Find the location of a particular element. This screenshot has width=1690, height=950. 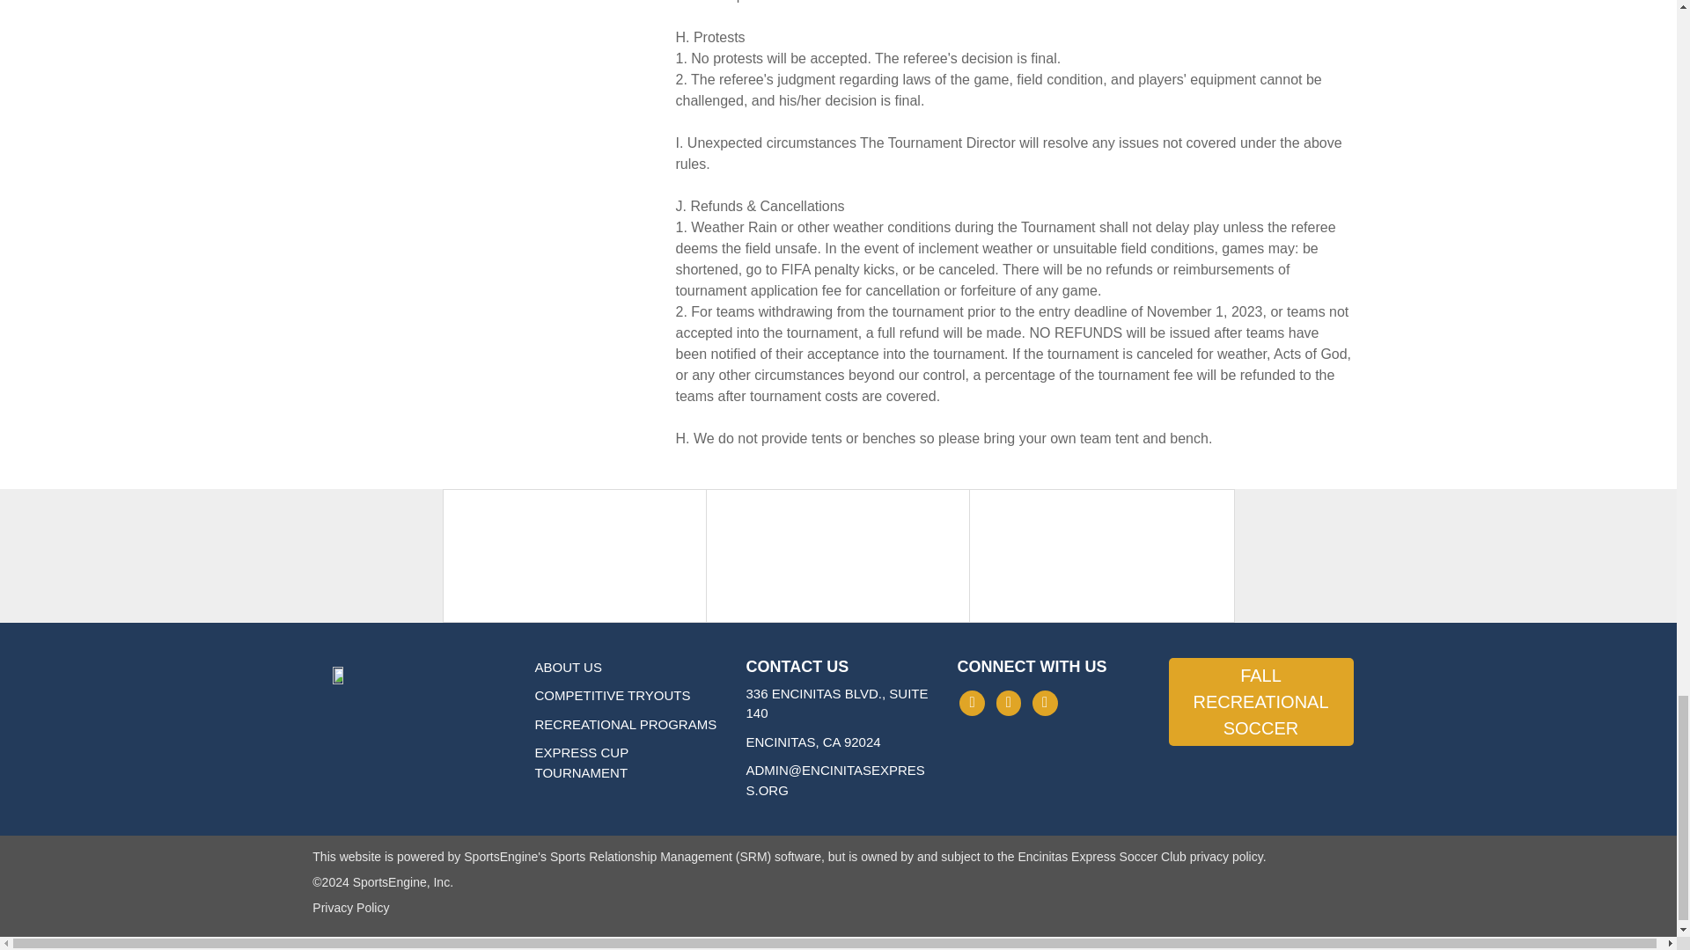

RECREATIONAL PROGRAMS is located at coordinates (626, 724).